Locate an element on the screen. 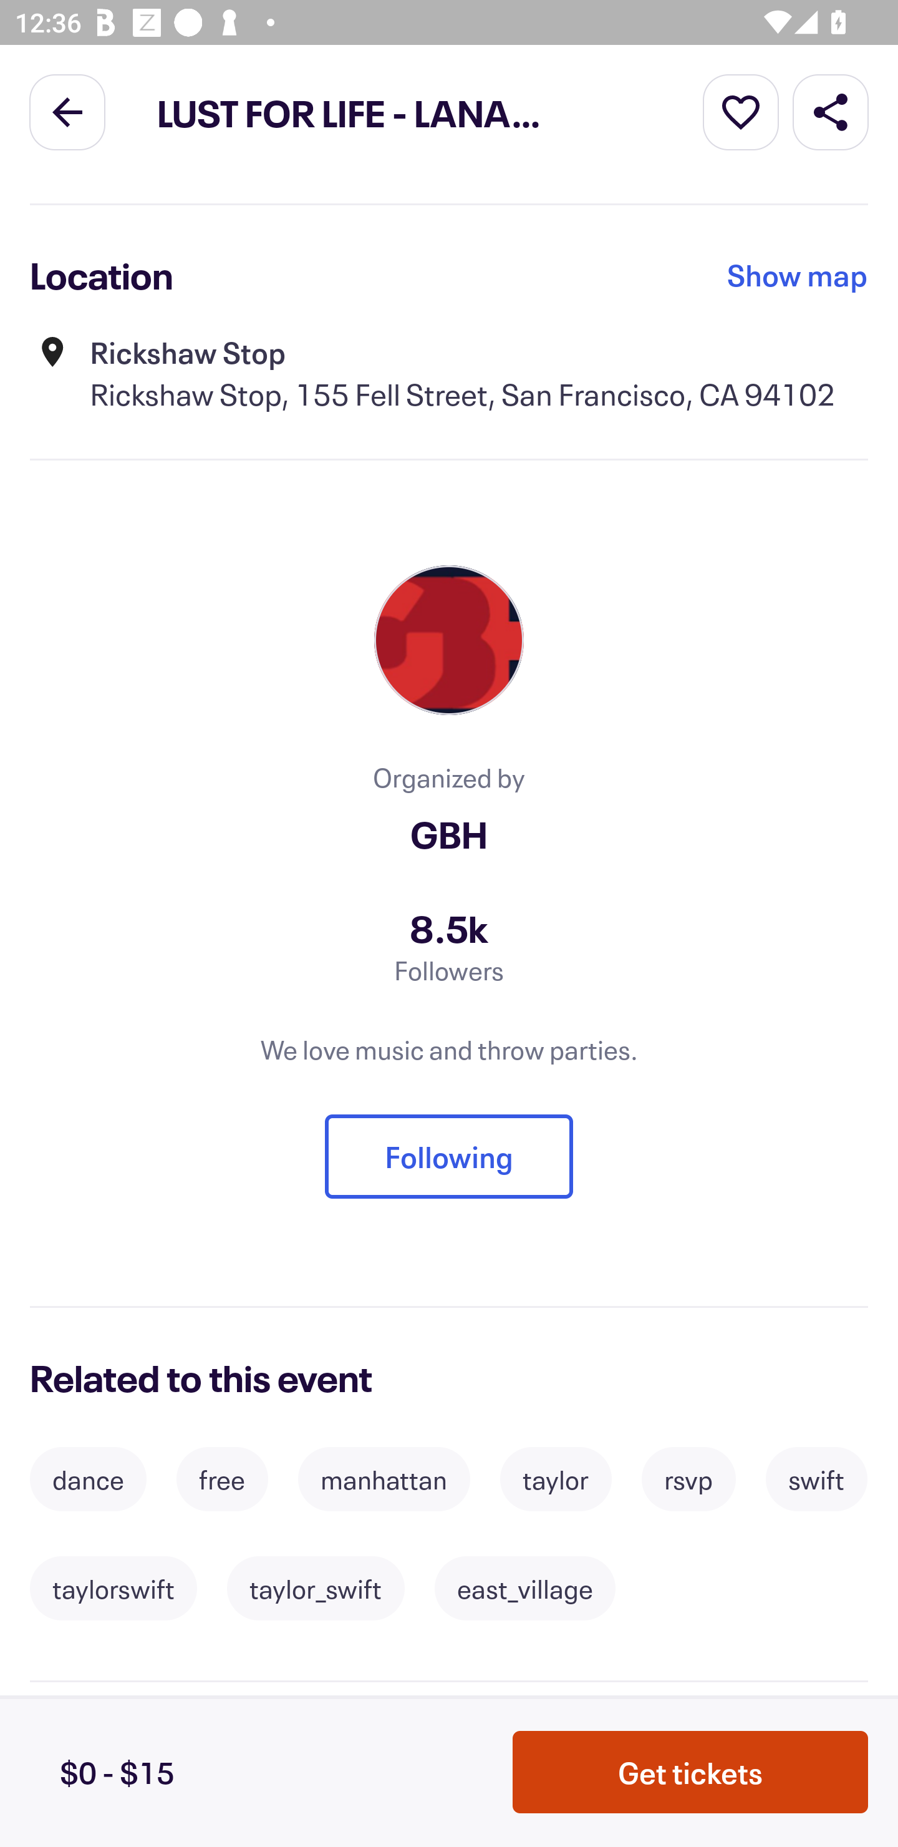  taylorswift is located at coordinates (113, 1588).